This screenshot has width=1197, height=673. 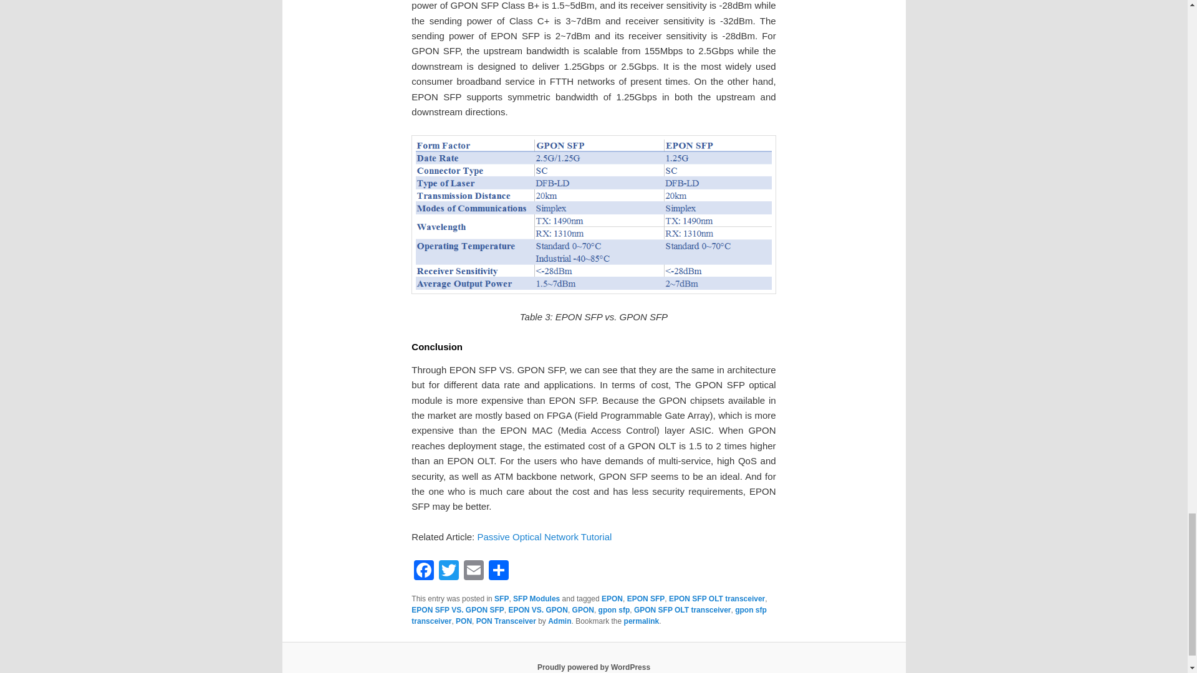 What do you see at coordinates (536, 598) in the screenshot?
I see `SFP Modules` at bounding box center [536, 598].